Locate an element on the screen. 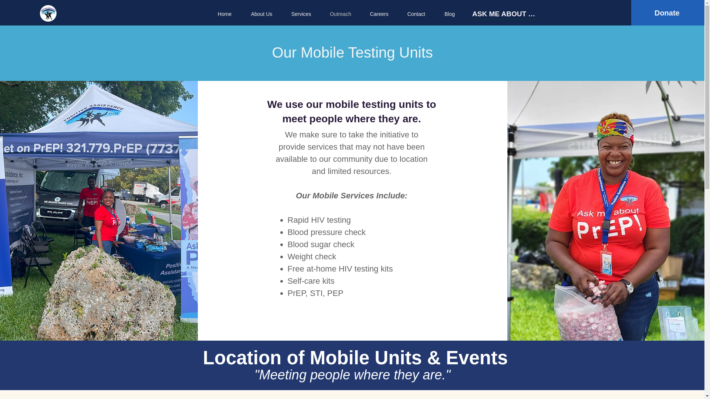  Home is located at coordinates (224, 14).